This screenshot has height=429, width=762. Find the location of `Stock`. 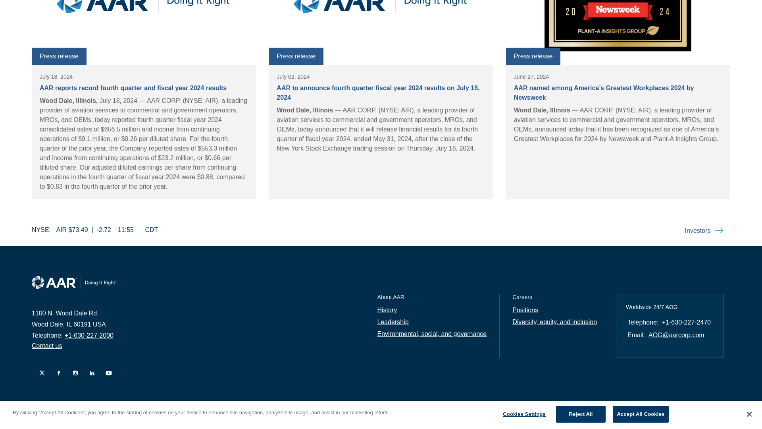

Stock is located at coordinates (97, 230).